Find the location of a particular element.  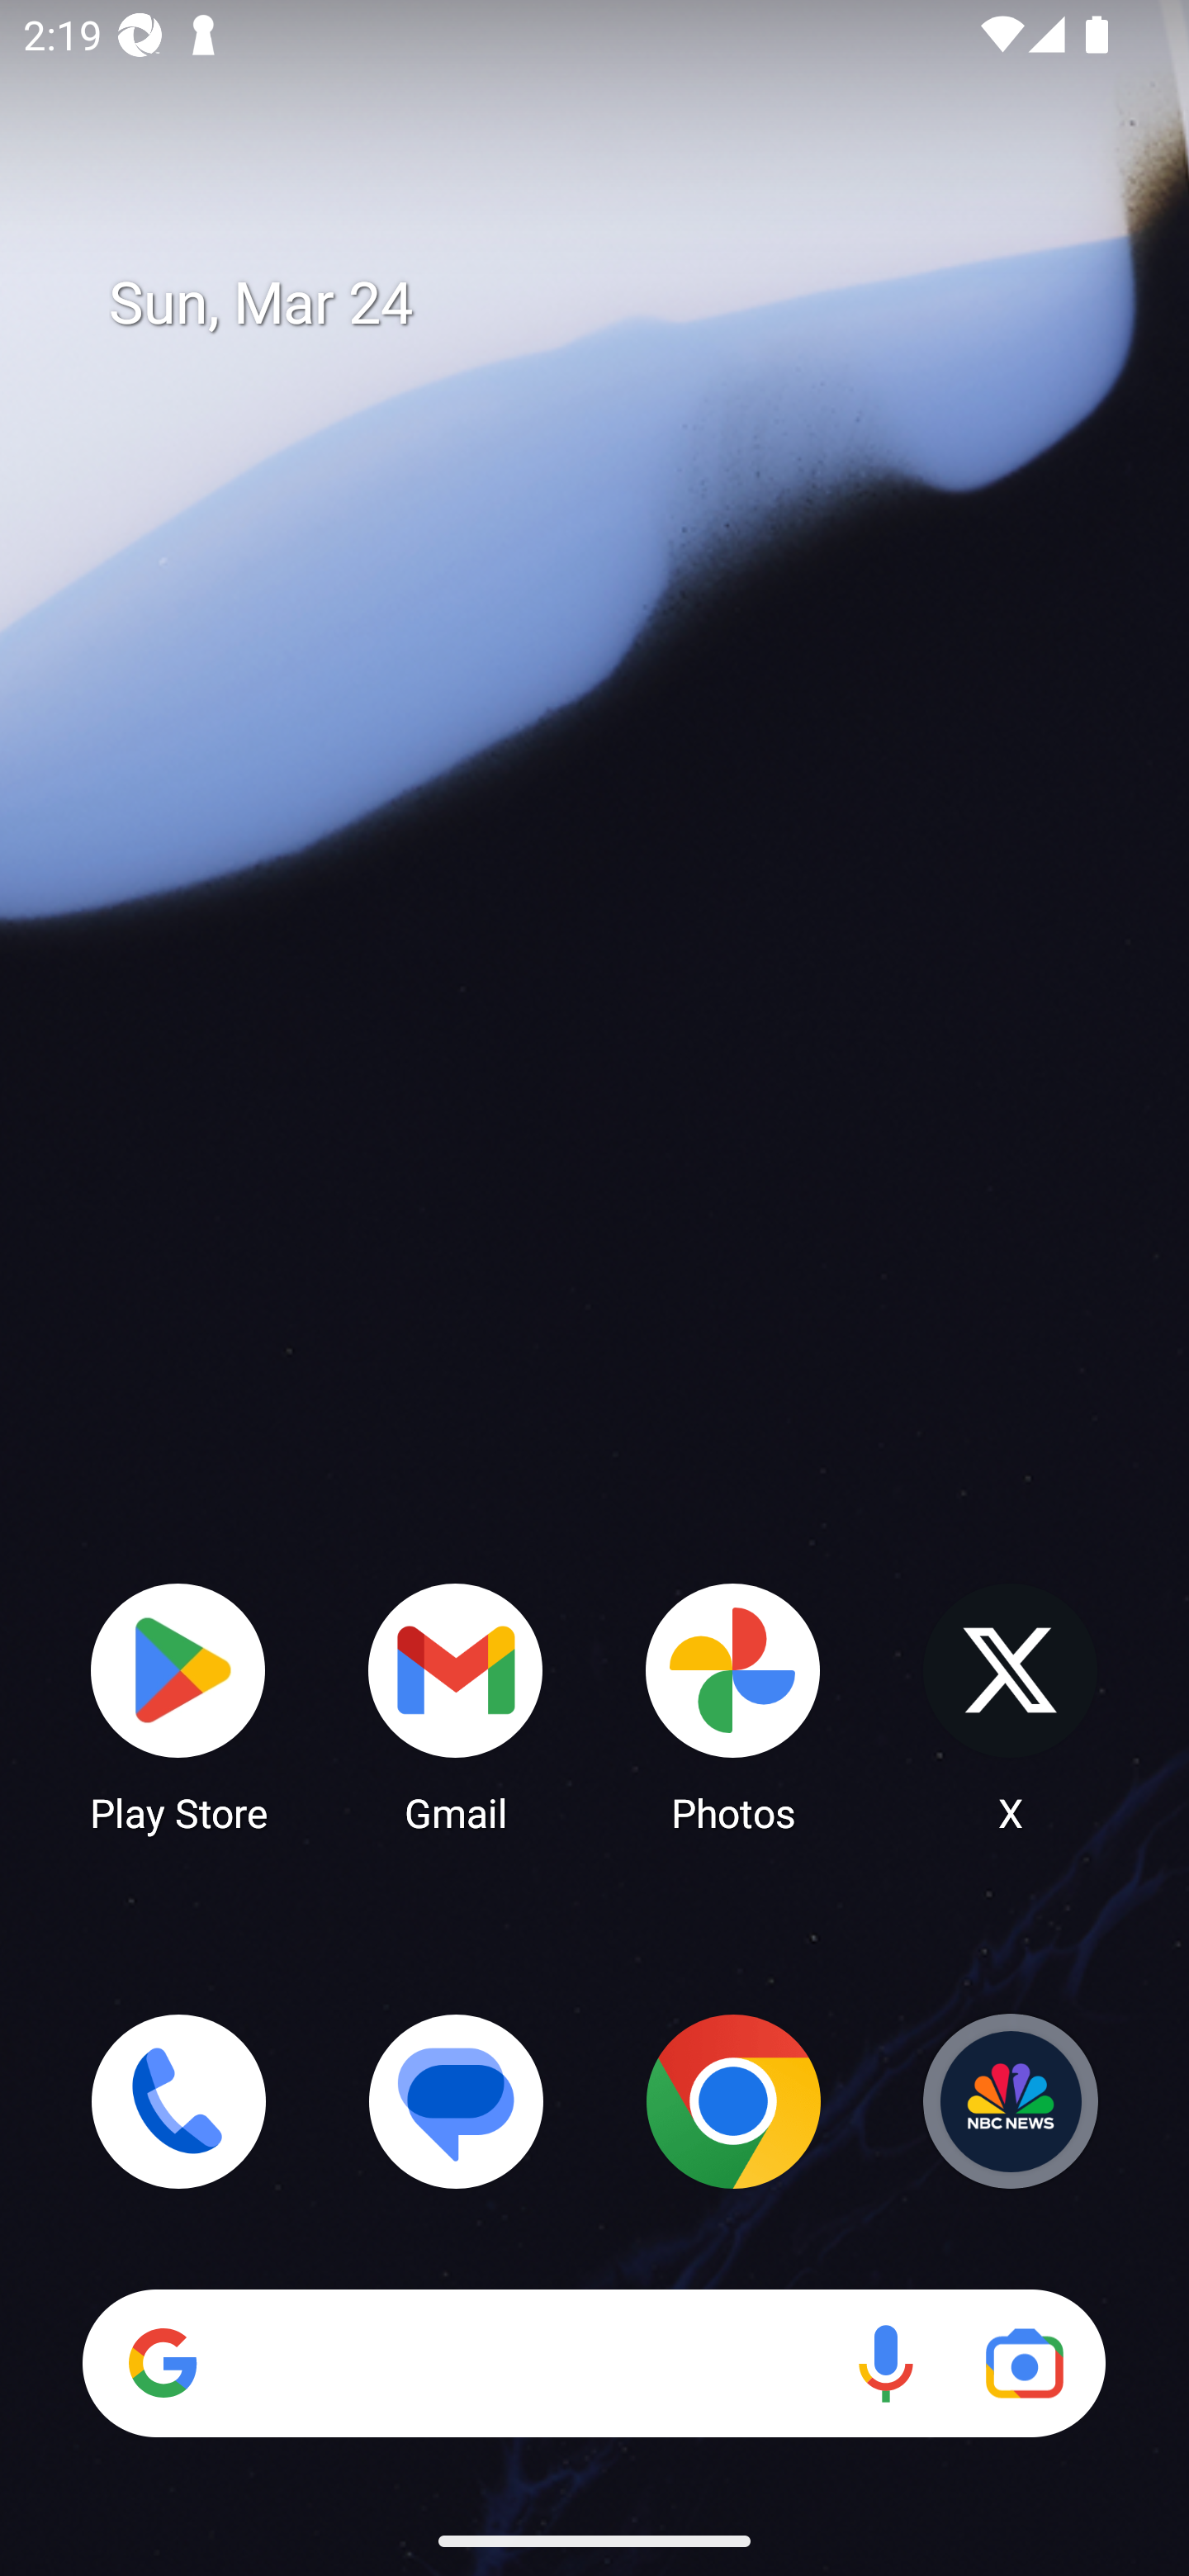

Voice search is located at coordinates (885, 2363).